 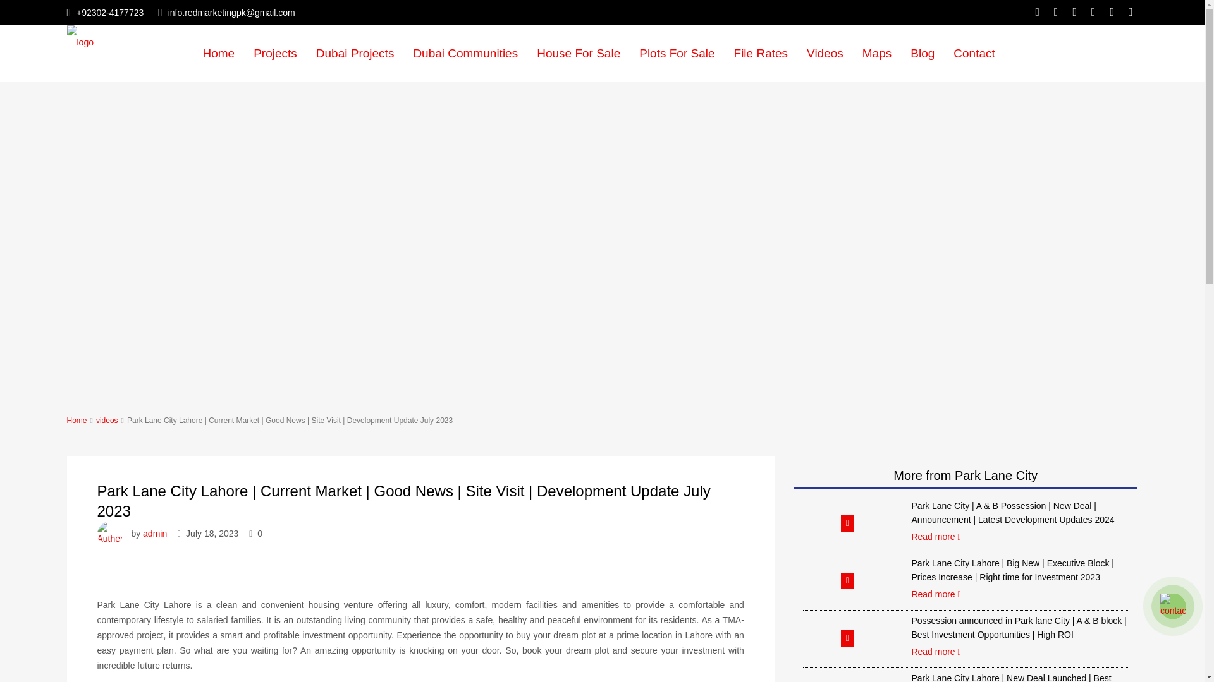 I want to click on House For Sale, so click(x=578, y=53).